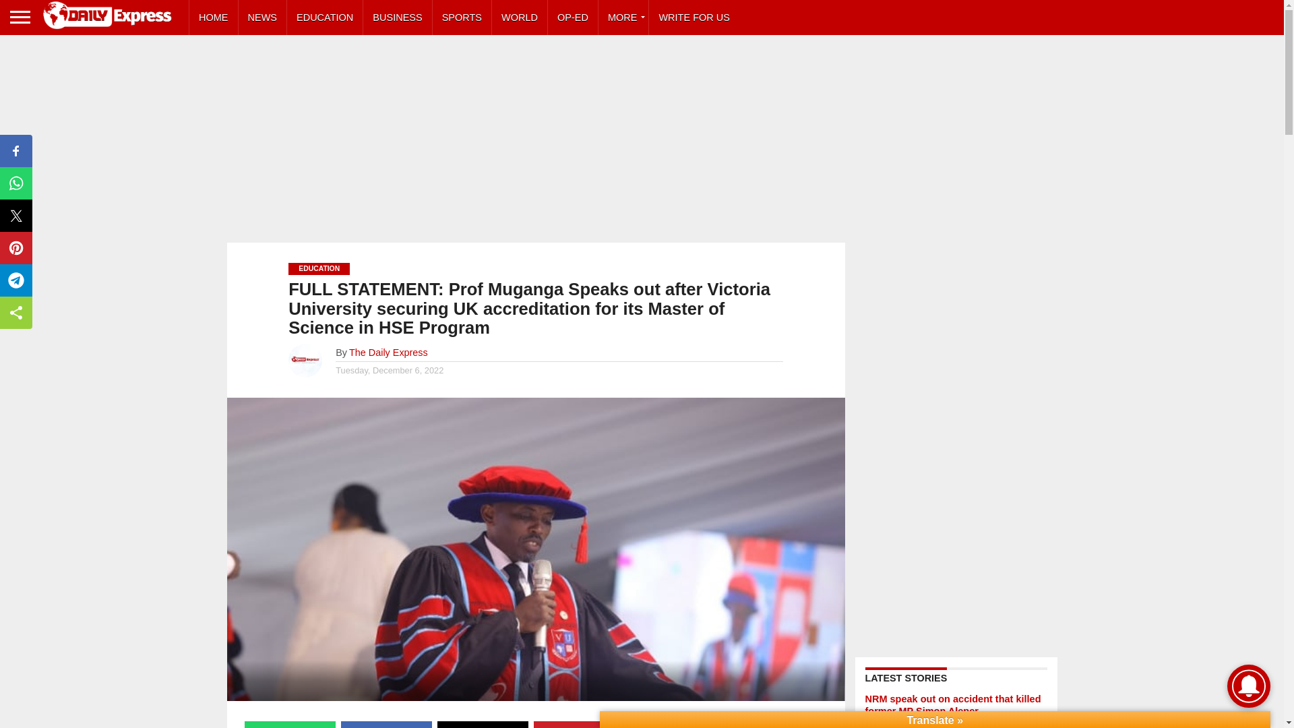 The height and width of the screenshot is (728, 1294). What do you see at coordinates (397, 18) in the screenshot?
I see `BUSINESS` at bounding box center [397, 18].